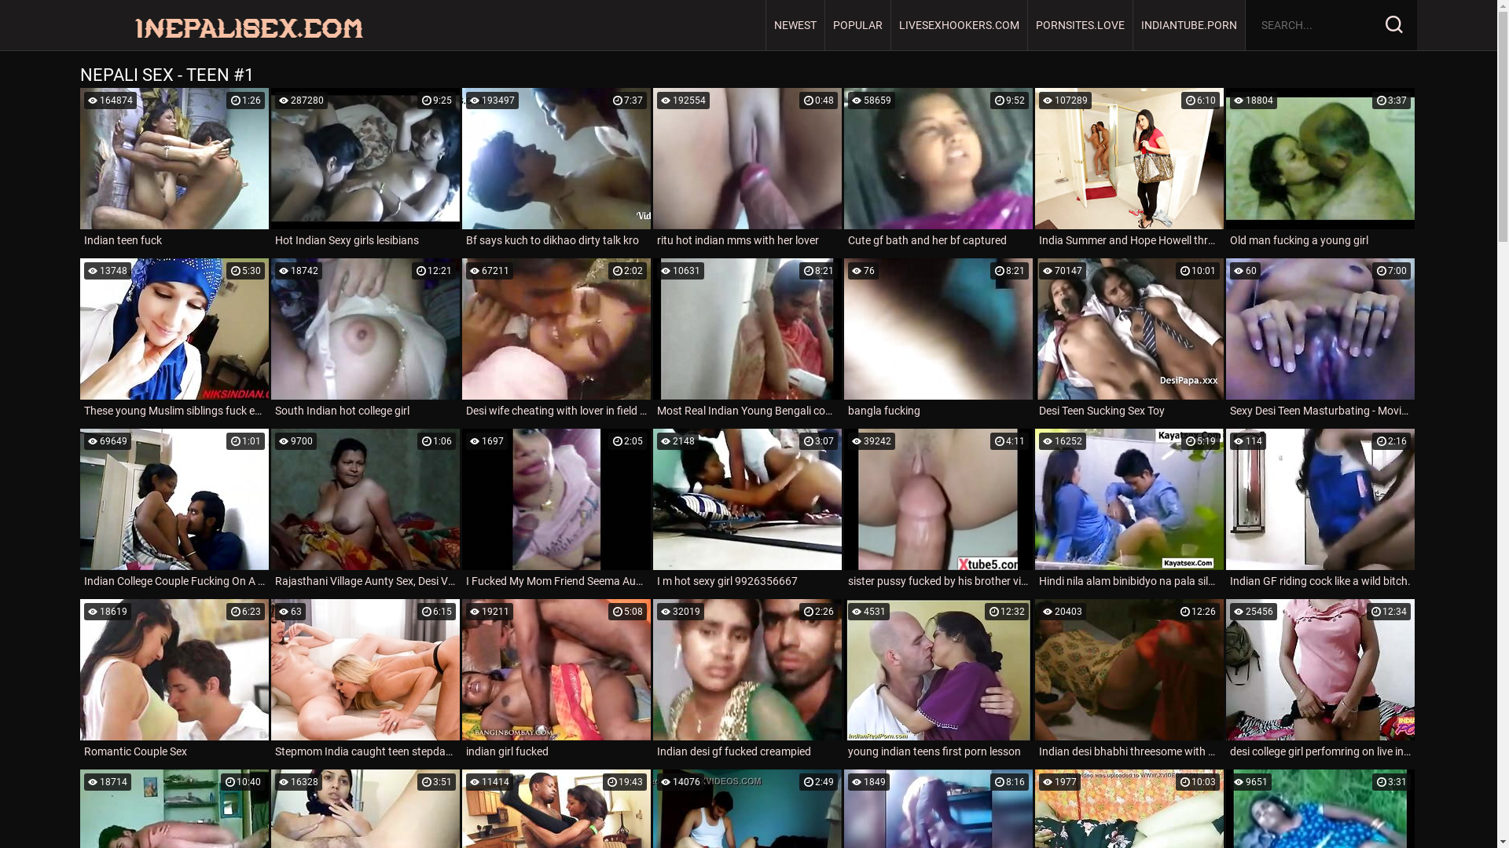 This screenshot has height=848, width=1509. Describe the element at coordinates (1129, 510) in the screenshot. I see `5:19
16252
Hindi nila alam binibidyo na pala sila (new)` at that location.